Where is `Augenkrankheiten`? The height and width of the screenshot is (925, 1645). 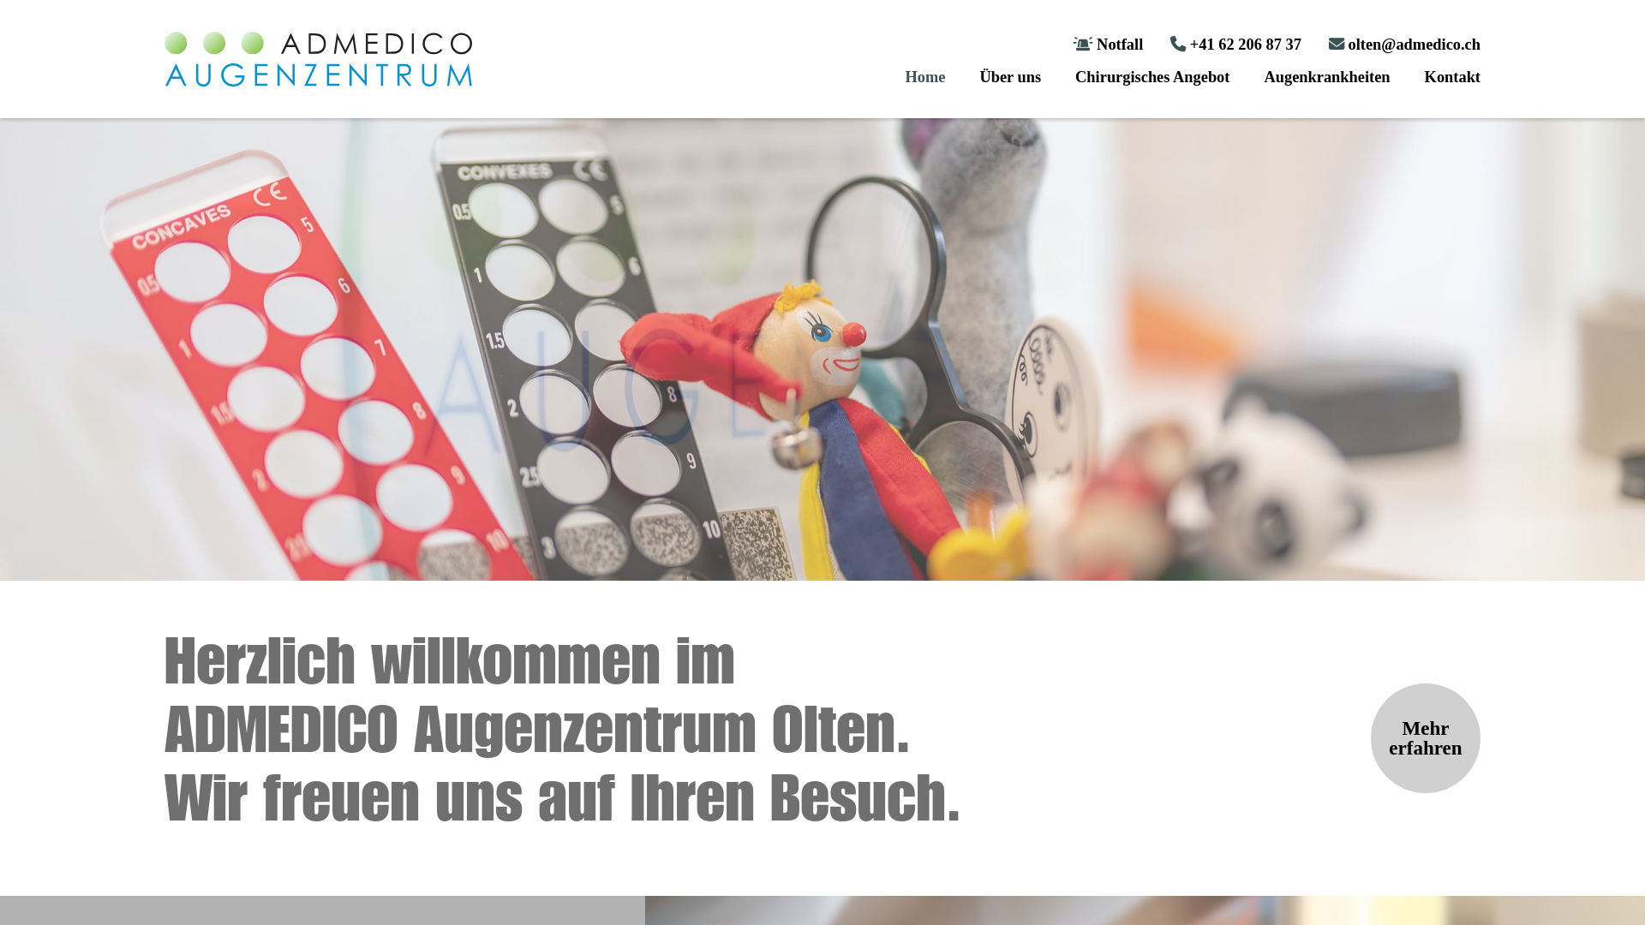
Augenkrankheiten is located at coordinates (1326, 77).